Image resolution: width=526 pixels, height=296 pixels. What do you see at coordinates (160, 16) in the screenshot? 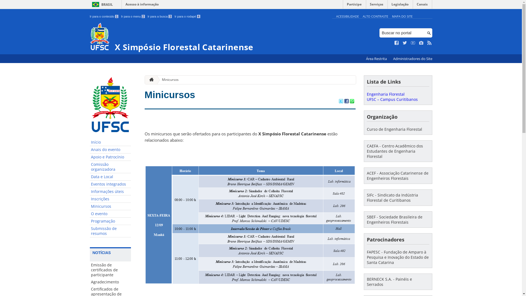
I see `Ir para a busca 3` at bounding box center [160, 16].